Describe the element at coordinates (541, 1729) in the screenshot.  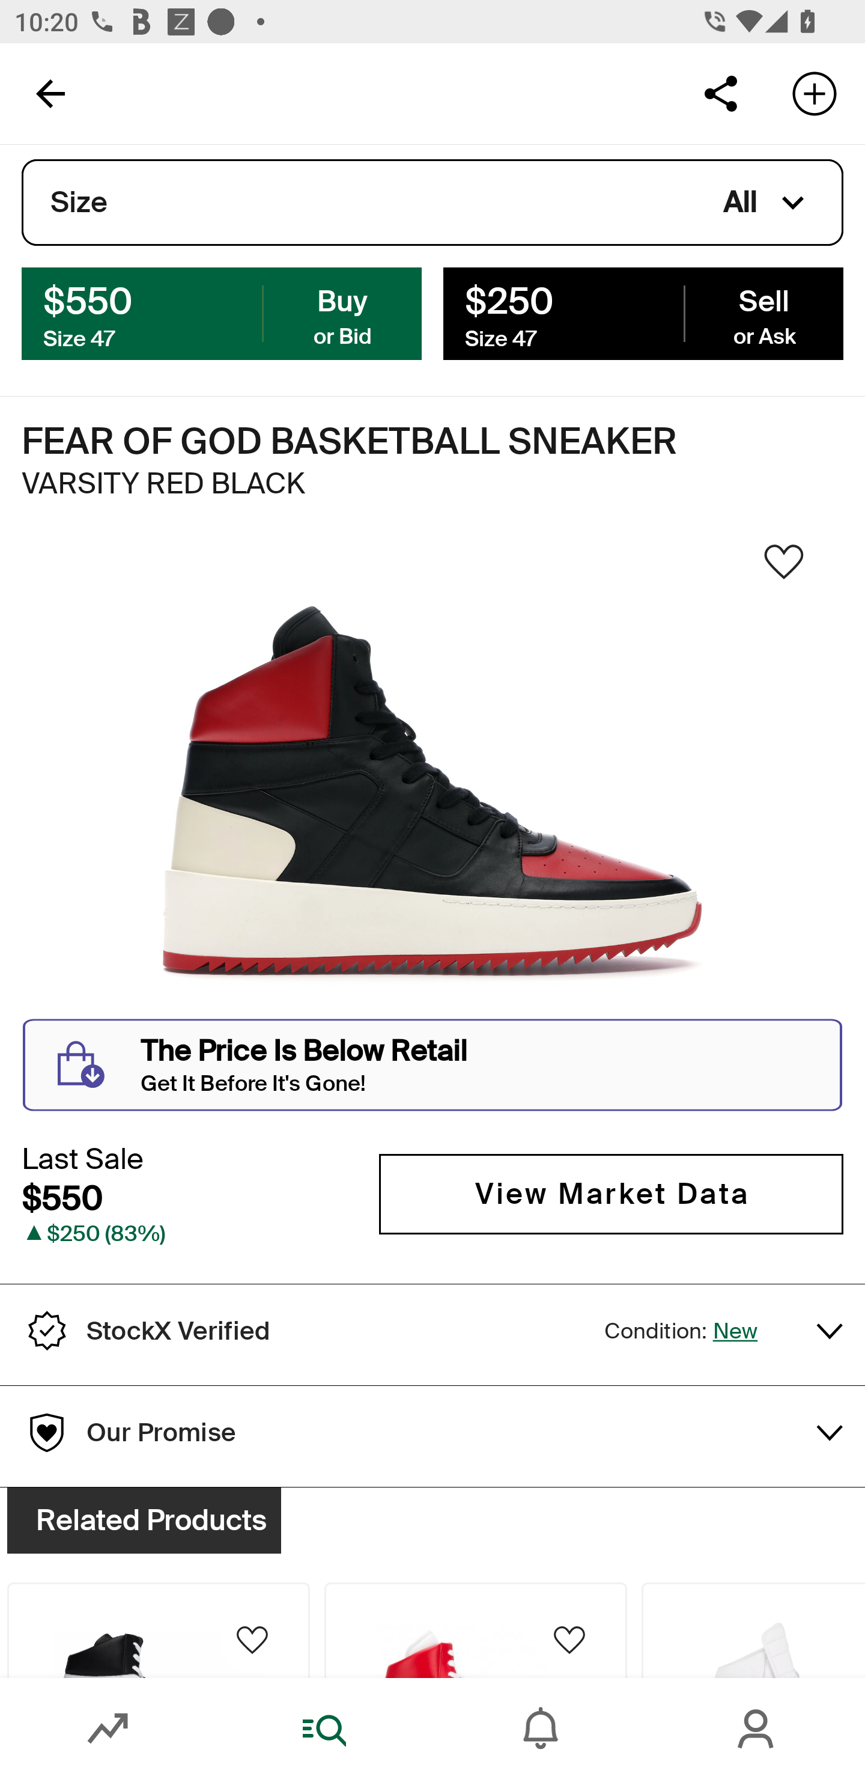
I see `Inbox` at that location.